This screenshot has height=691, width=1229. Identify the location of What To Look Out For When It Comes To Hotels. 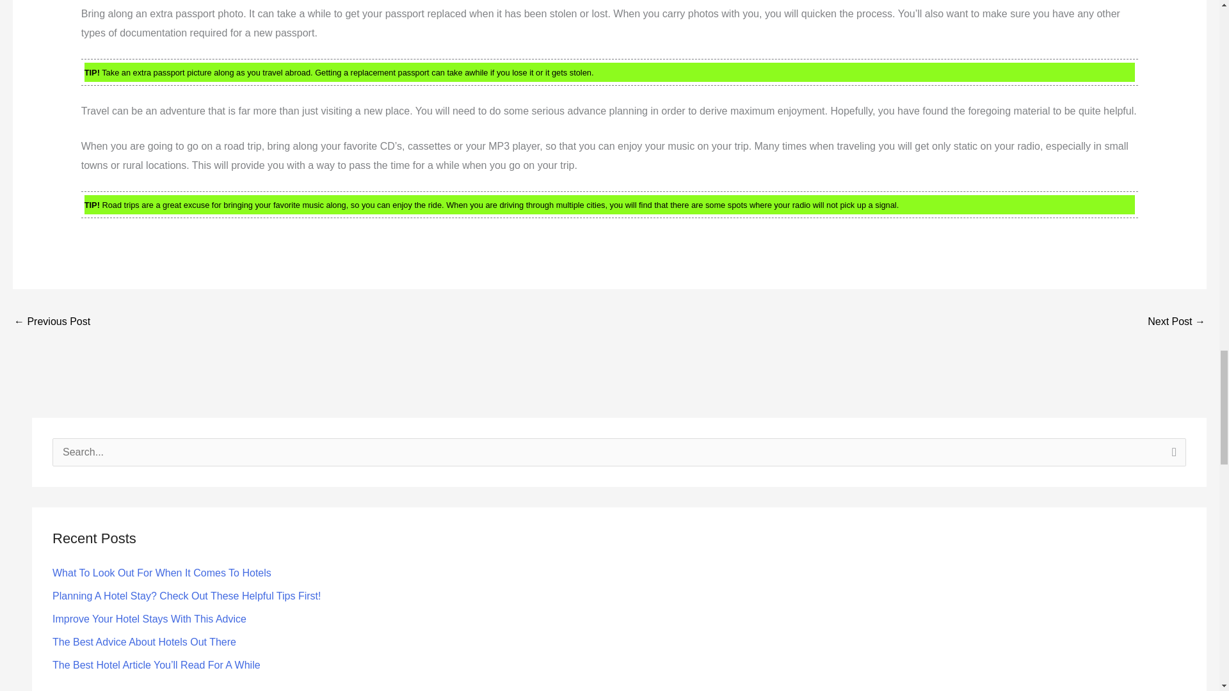
(162, 572).